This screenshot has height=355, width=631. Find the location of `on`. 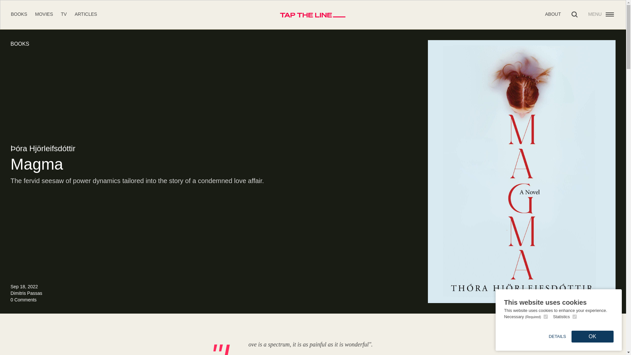

on is located at coordinates (546, 316).